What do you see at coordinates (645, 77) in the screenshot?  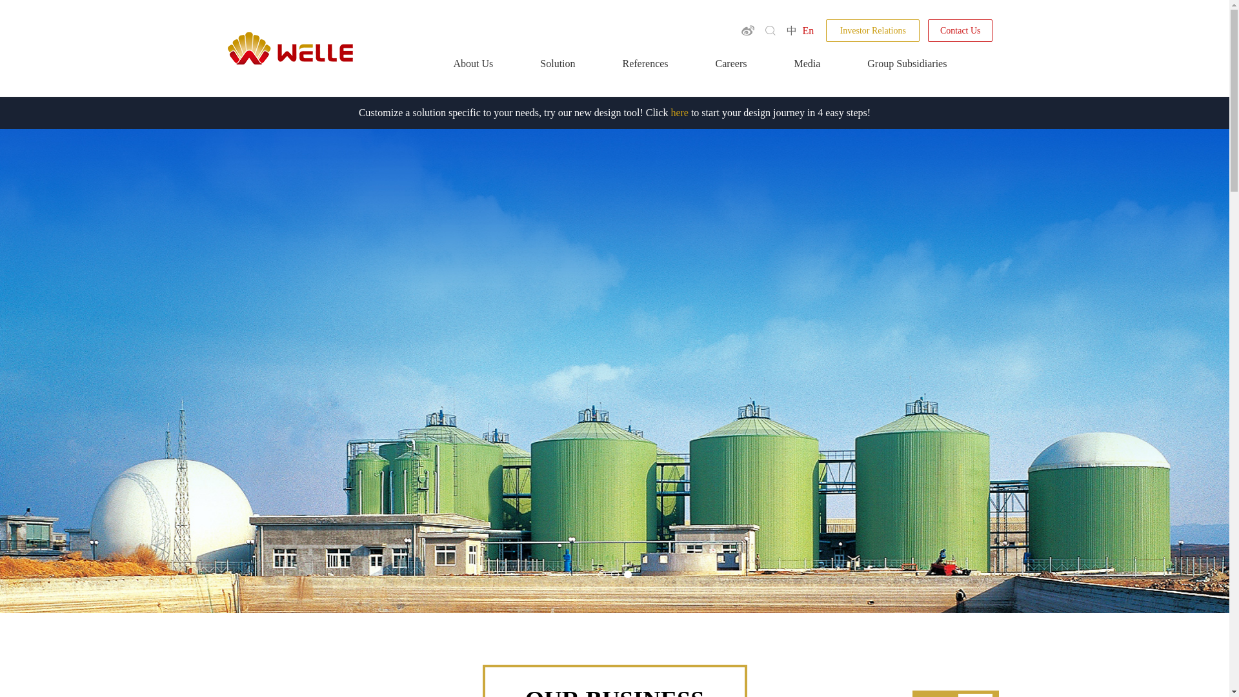 I see `References` at bounding box center [645, 77].